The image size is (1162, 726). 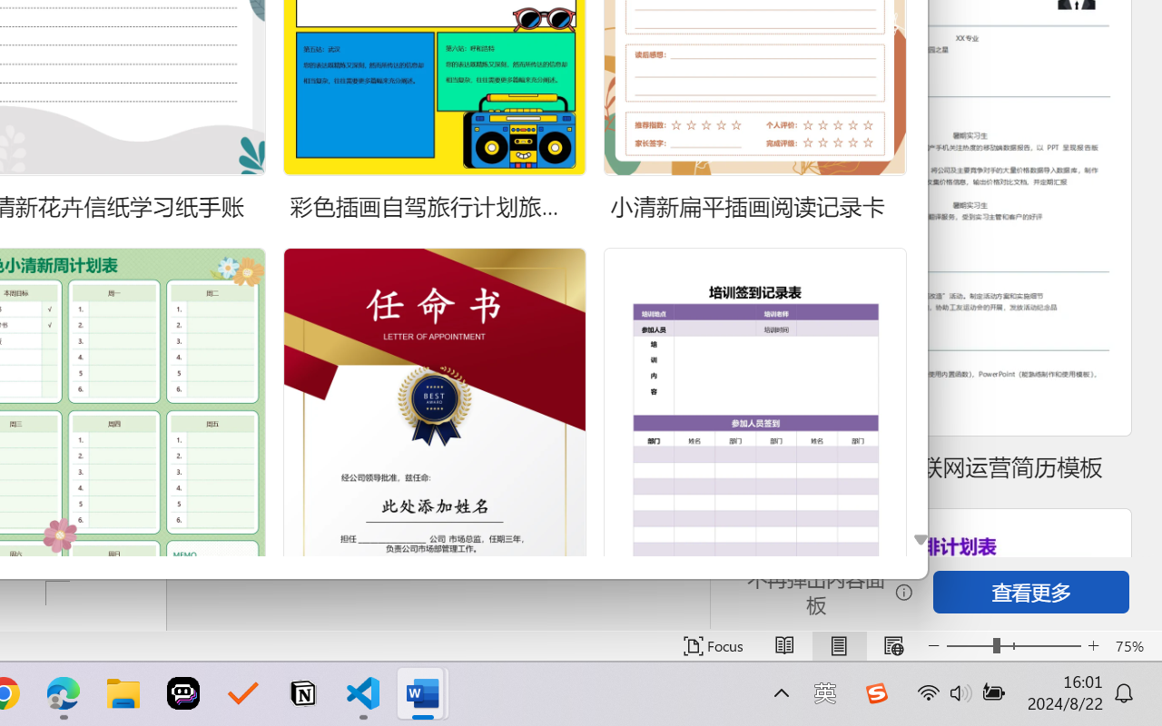 What do you see at coordinates (876, 693) in the screenshot?
I see `Class: Image` at bounding box center [876, 693].